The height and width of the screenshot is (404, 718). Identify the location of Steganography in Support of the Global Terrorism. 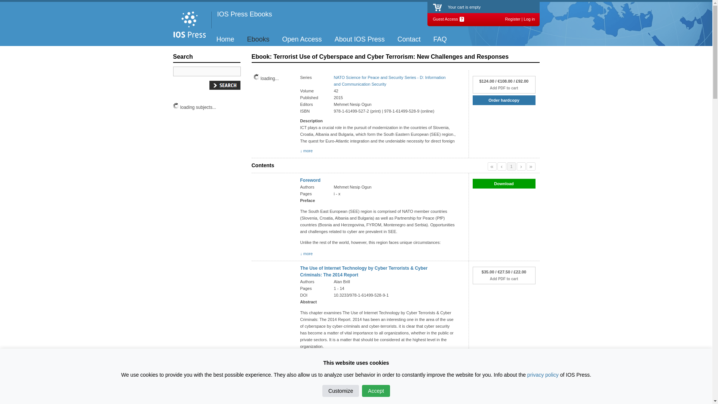
(353, 365).